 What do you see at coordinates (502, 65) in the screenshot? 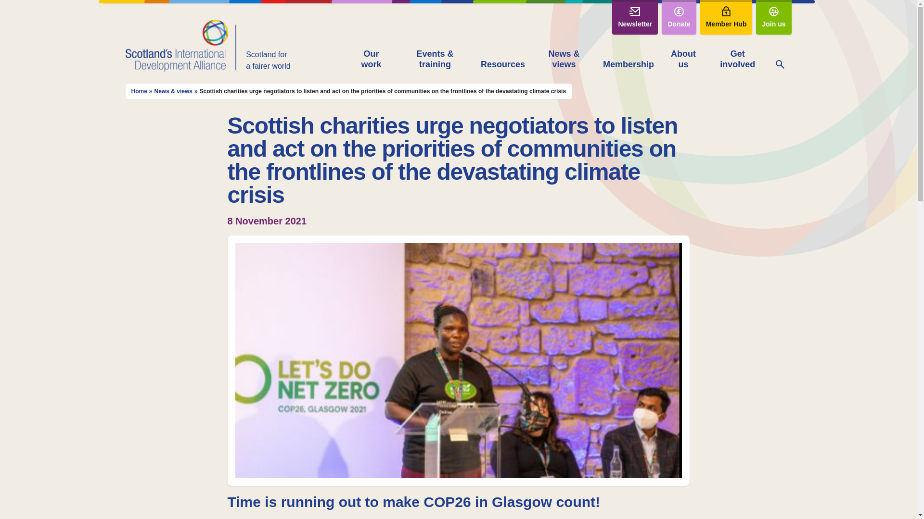
I see `Resources` at bounding box center [502, 65].